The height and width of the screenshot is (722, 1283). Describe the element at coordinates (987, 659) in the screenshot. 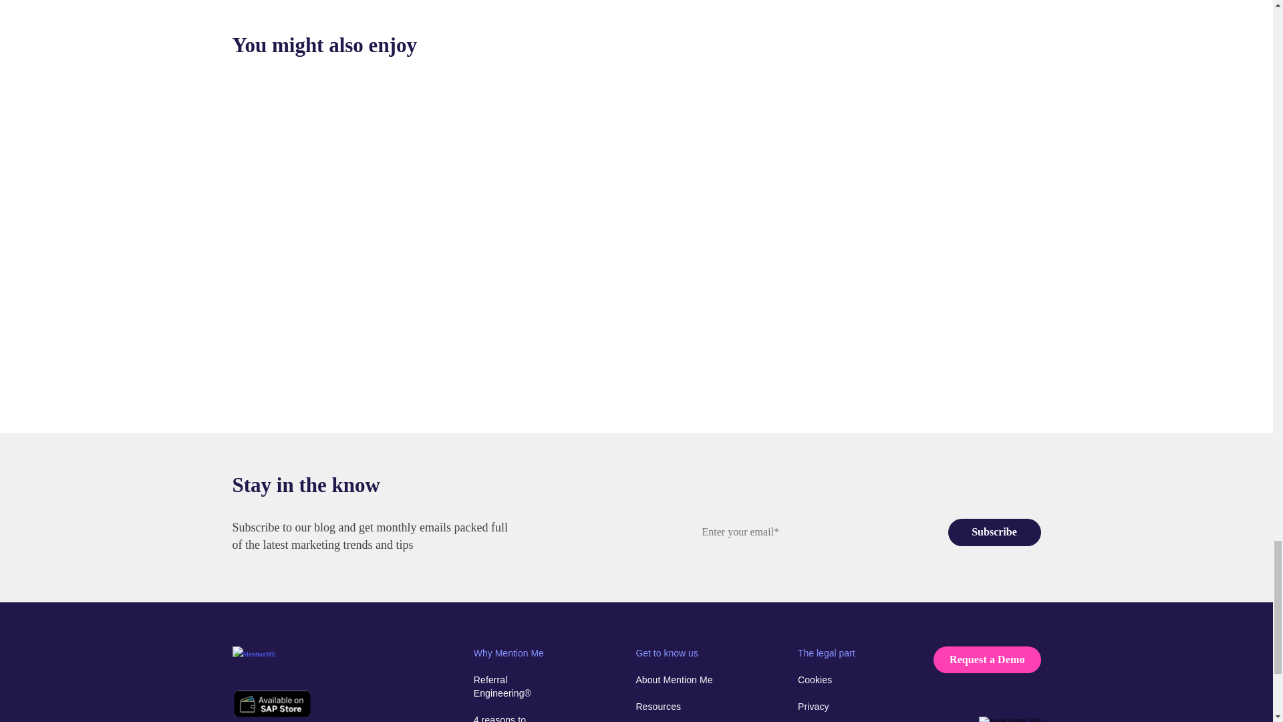

I see `Request a Demo` at that location.